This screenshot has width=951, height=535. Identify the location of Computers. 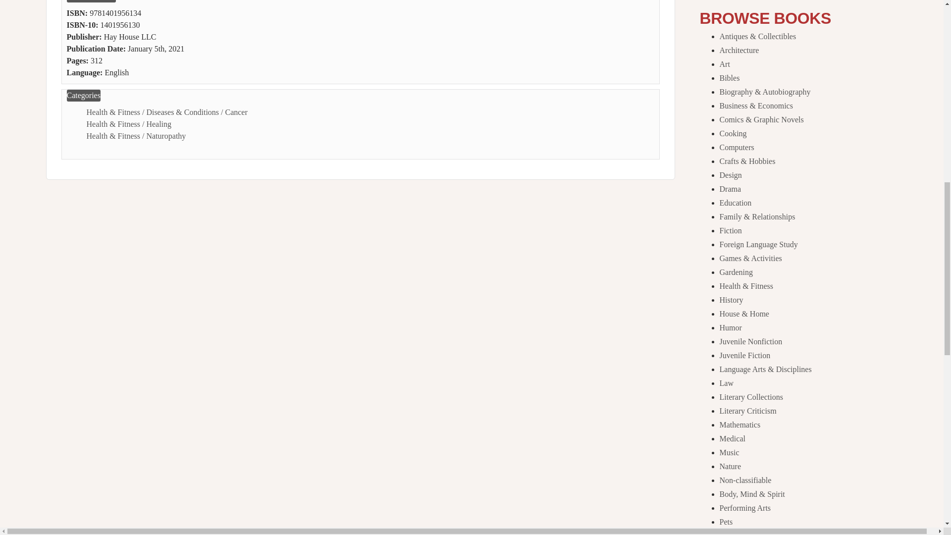
(736, 147).